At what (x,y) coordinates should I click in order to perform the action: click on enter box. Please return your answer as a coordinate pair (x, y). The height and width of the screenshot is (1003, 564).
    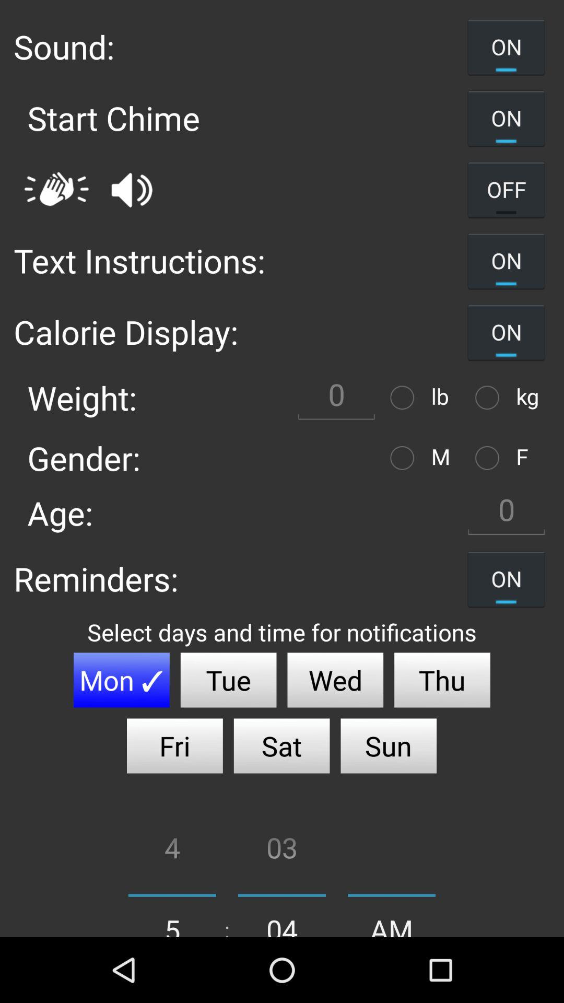
    Looking at the image, I should click on (336, 397).